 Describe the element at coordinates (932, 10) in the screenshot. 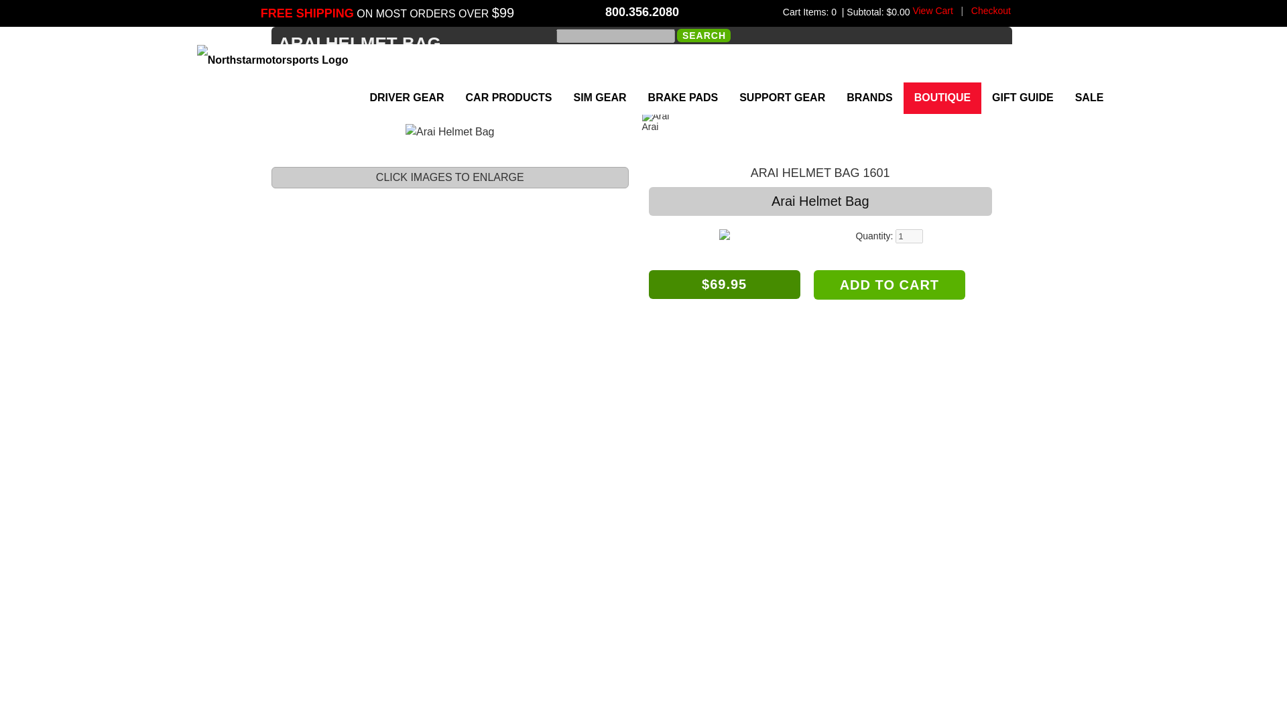

I see `View Cart` at that location.